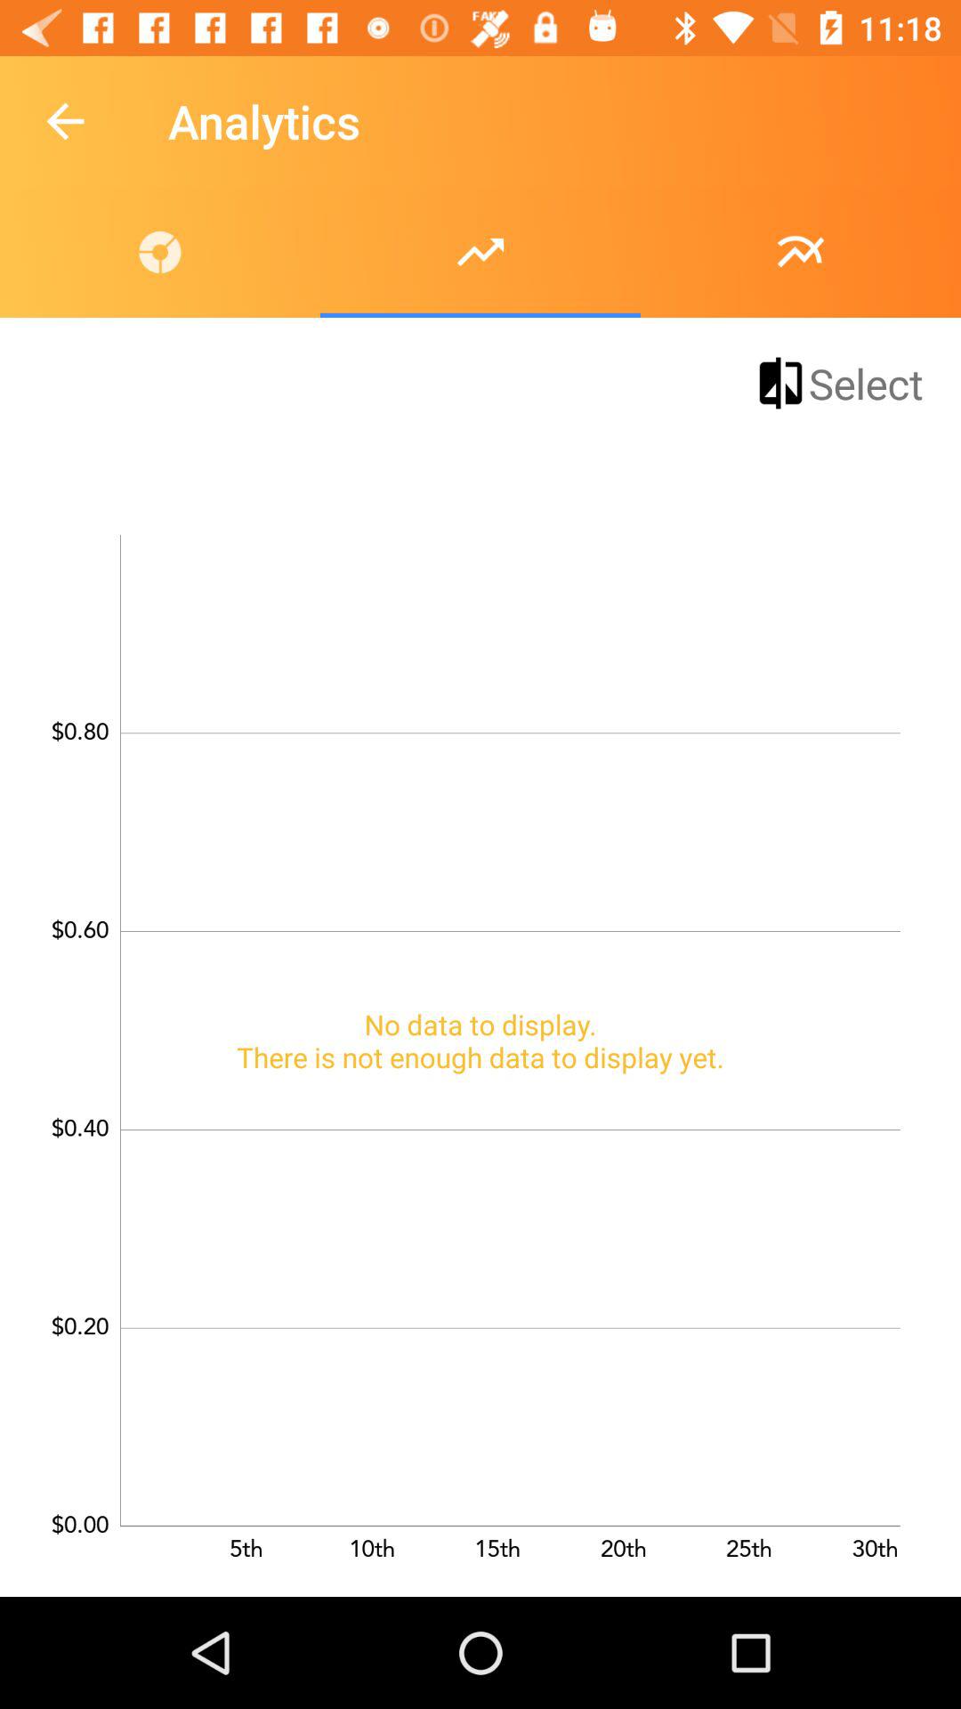 The image size is (961, 1709). I want to click on swipe to select icon, so click(838, 383).